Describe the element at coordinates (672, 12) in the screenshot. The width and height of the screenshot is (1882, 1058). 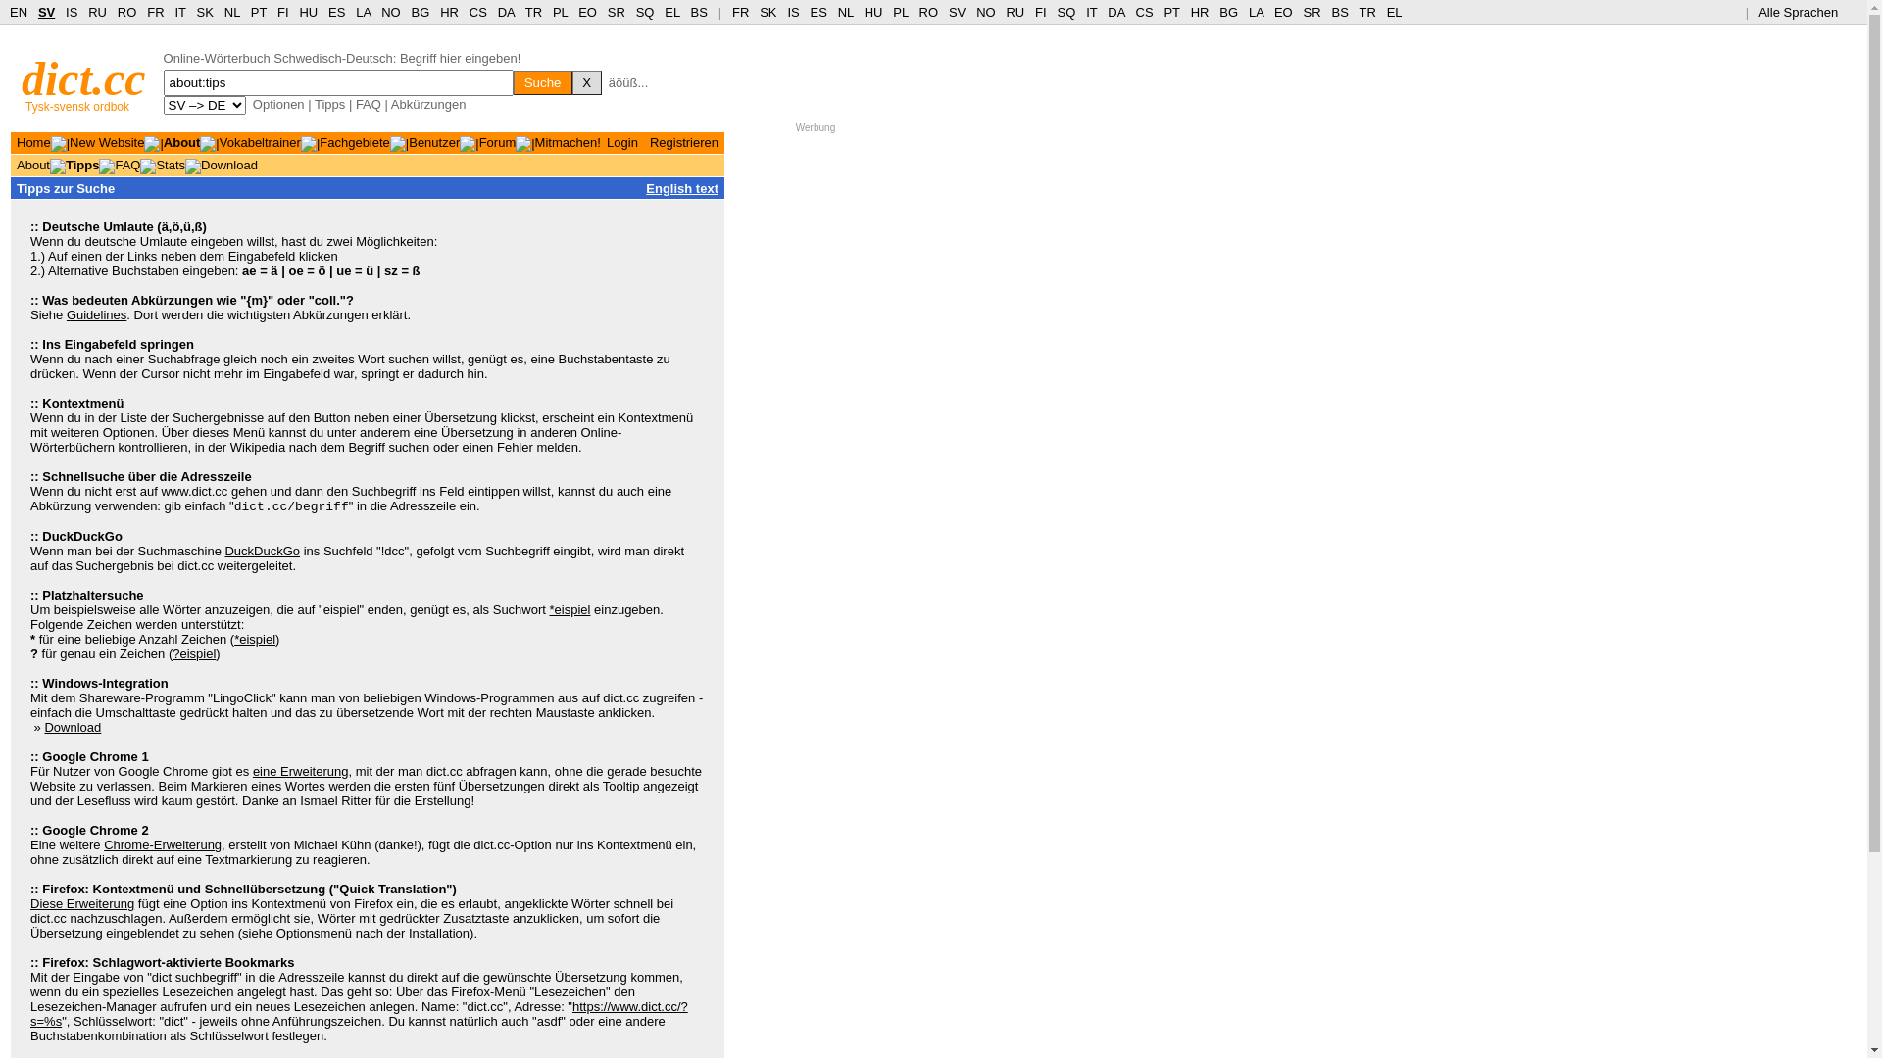
I see `EL` at that location.